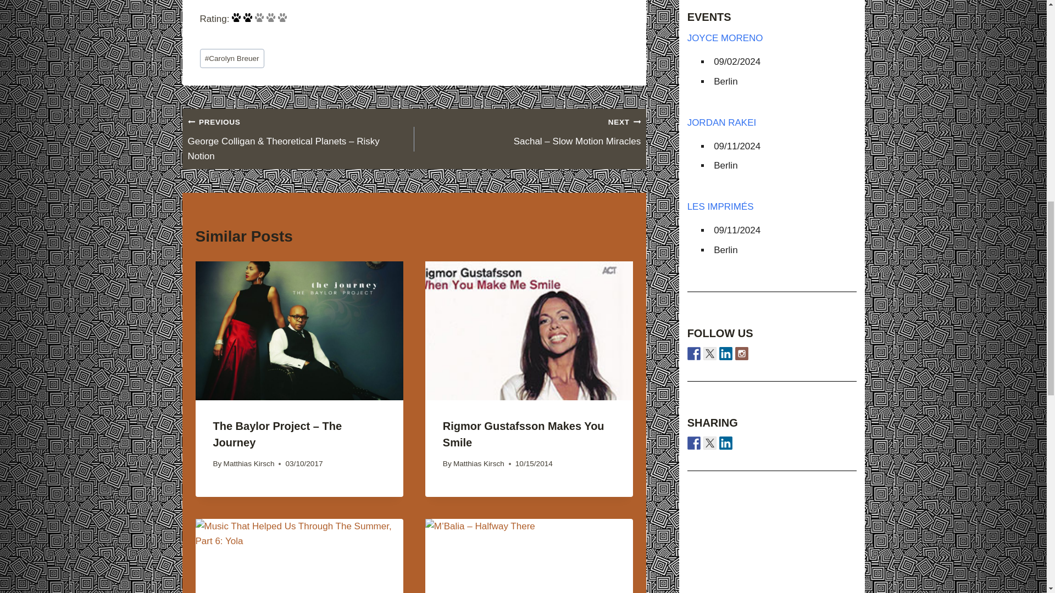 This screenshot has height=593, width=1055. I want to click on Carolyn Breuer, so click(232, 58).